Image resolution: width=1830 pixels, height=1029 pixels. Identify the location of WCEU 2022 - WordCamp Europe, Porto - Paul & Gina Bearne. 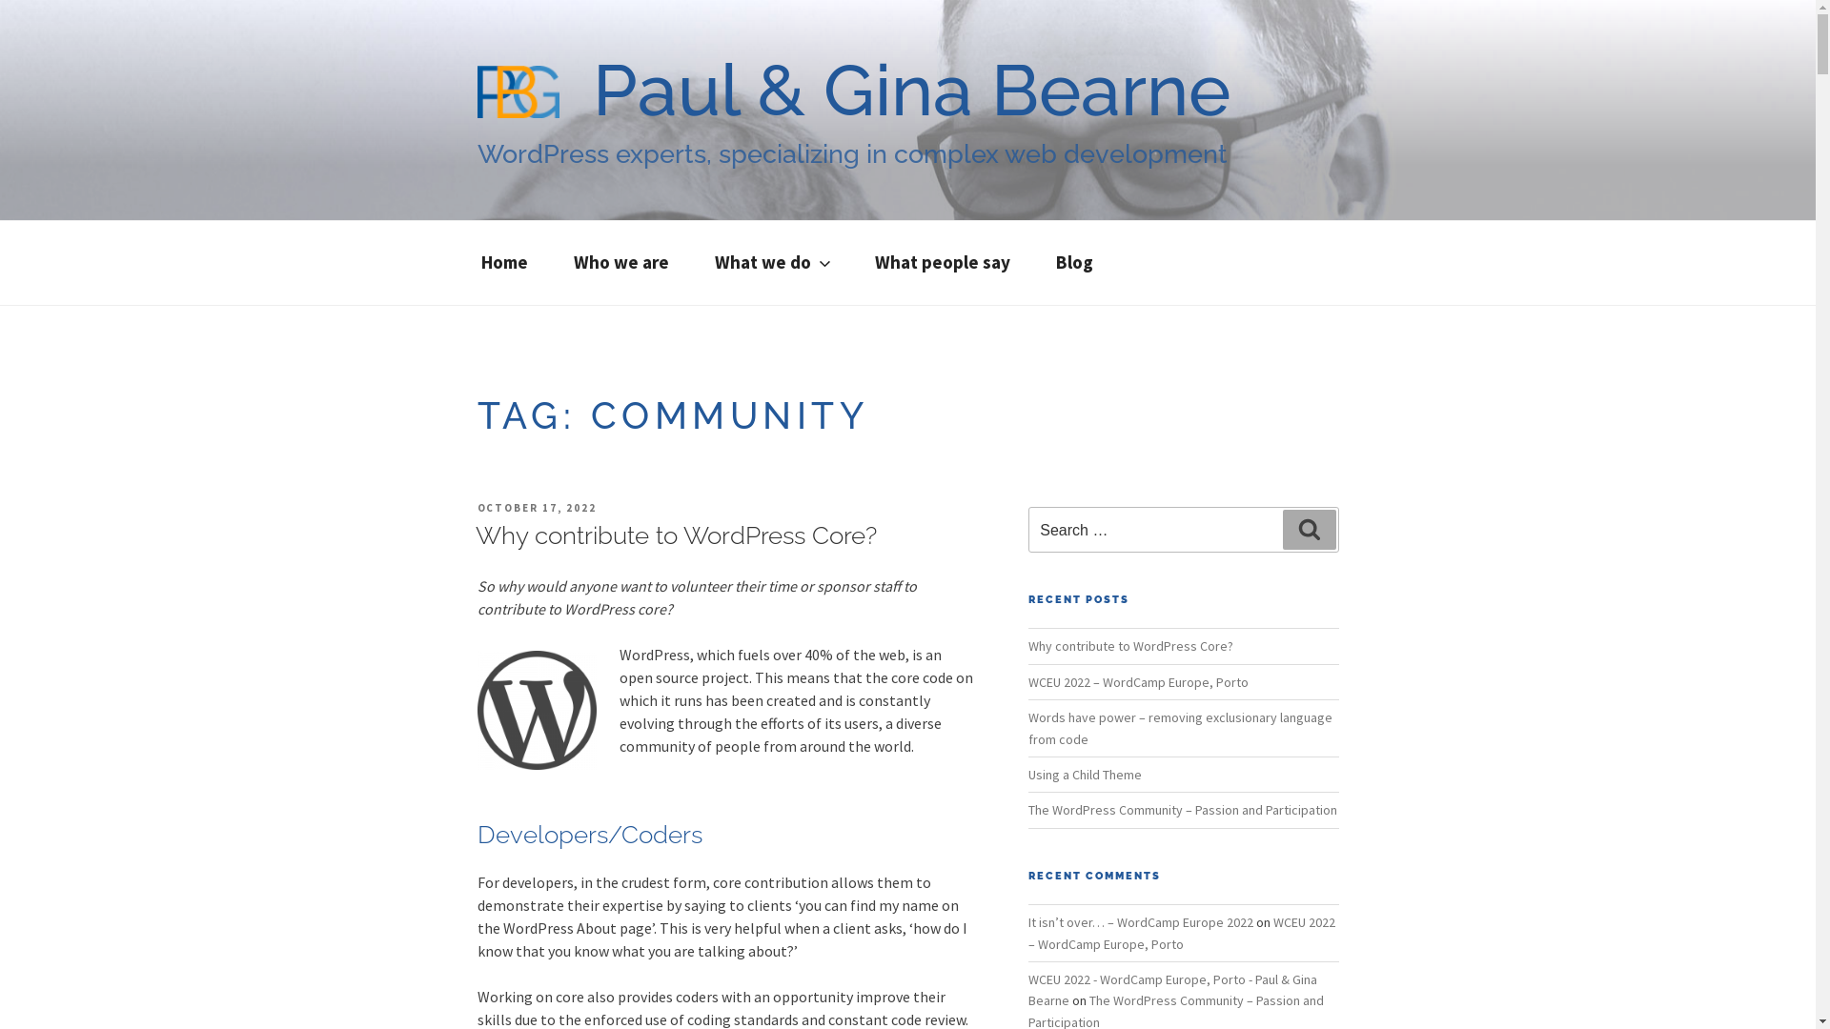
(1172, 990).